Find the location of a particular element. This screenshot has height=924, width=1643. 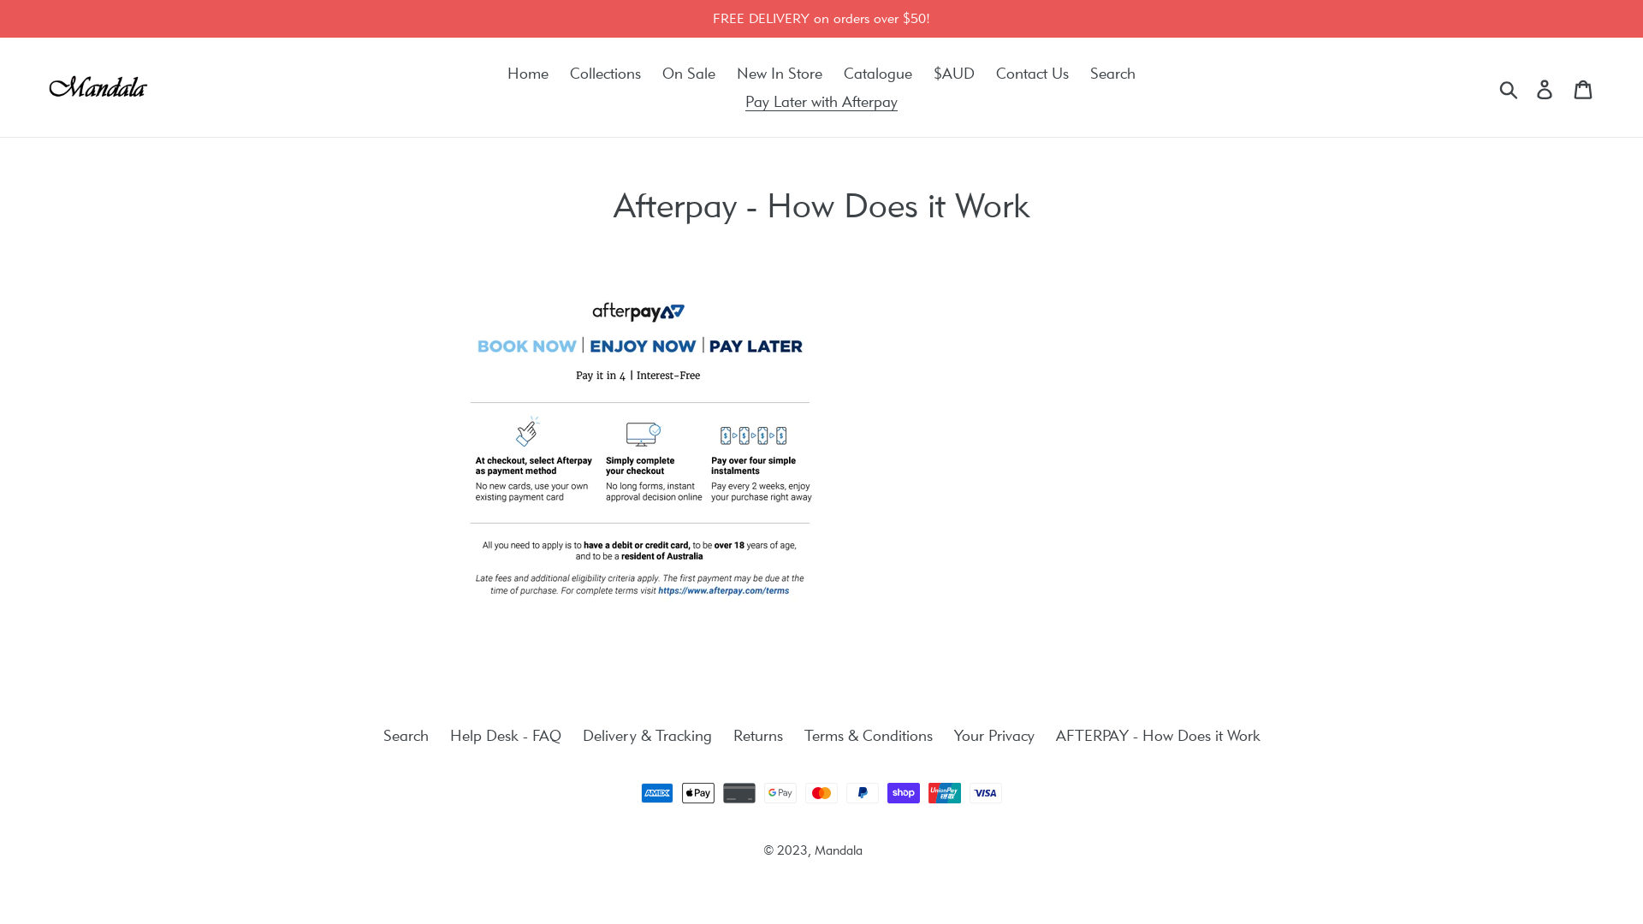

Search is located at coordinates (1112, 74).